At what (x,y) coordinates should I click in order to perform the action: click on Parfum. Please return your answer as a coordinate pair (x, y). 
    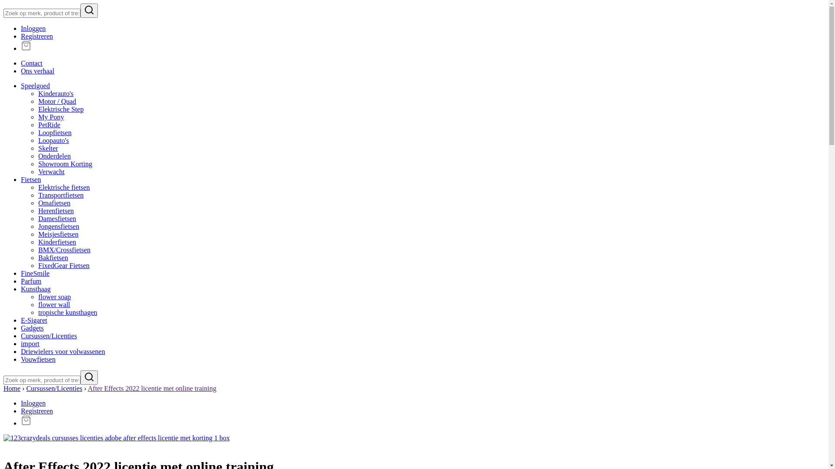
    Looking at the image, I should click on (31, 281).